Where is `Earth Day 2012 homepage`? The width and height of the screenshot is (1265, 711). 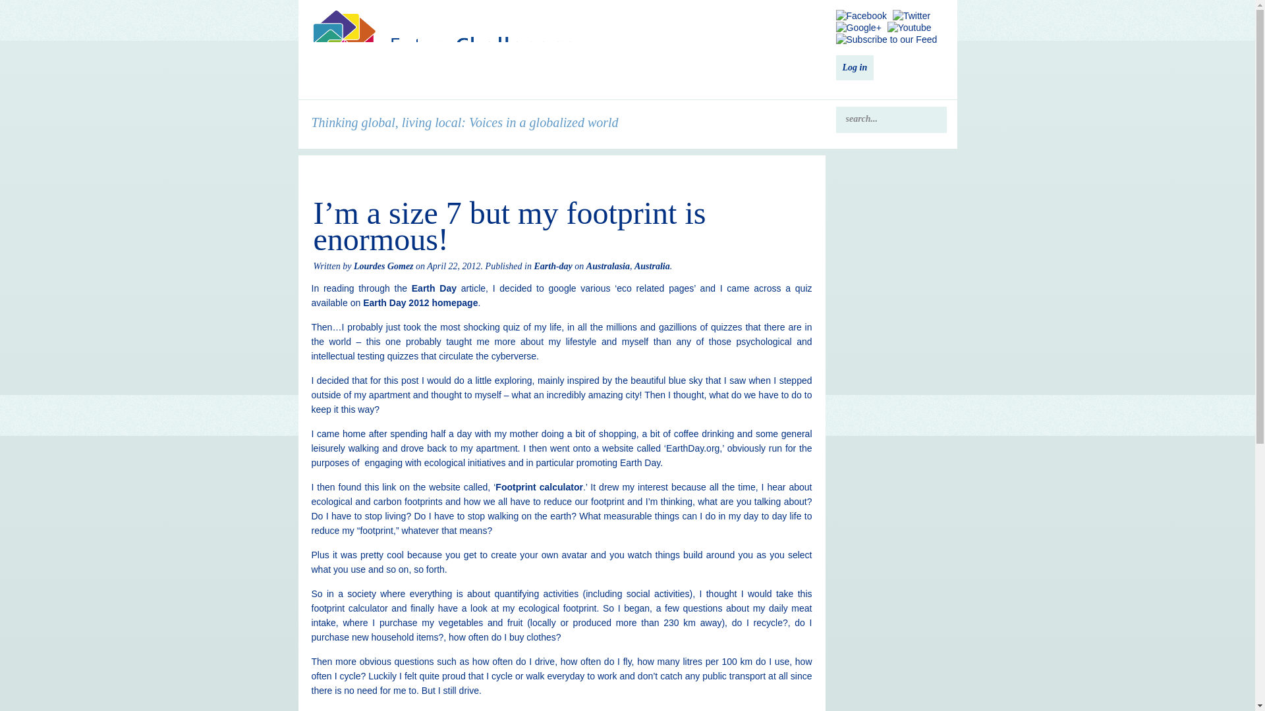 Earth Day 2012 homepage is located at coordinates (420, 303).